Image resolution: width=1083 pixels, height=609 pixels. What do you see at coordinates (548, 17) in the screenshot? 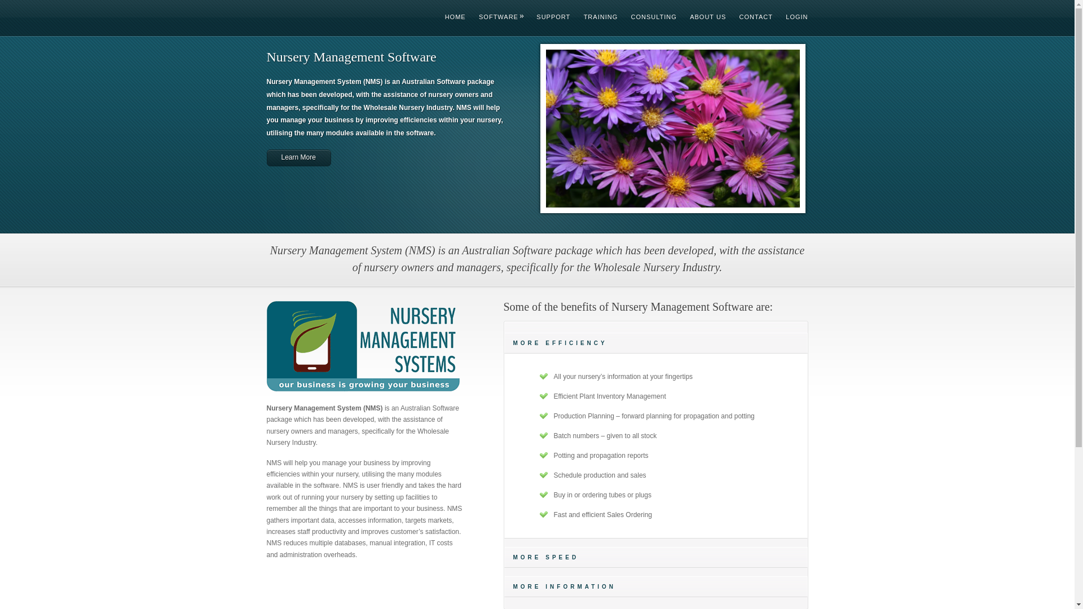
I see `SUPPORT` at bounding box center [548, 17].